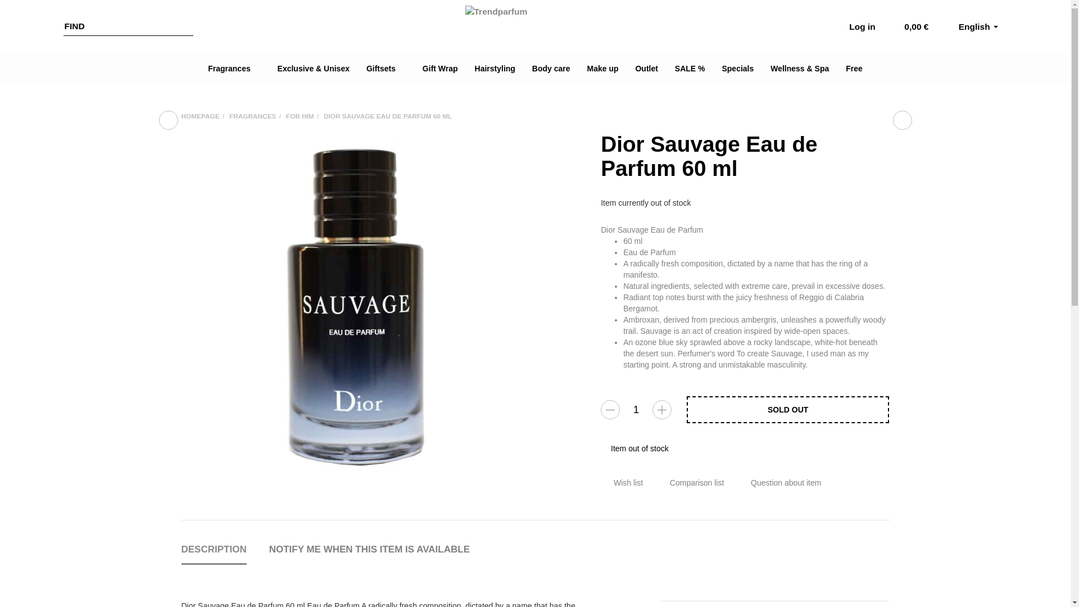  Describe the element at coordinates (978, 26) in the screenshot. I see `Please select a language.` at that location.